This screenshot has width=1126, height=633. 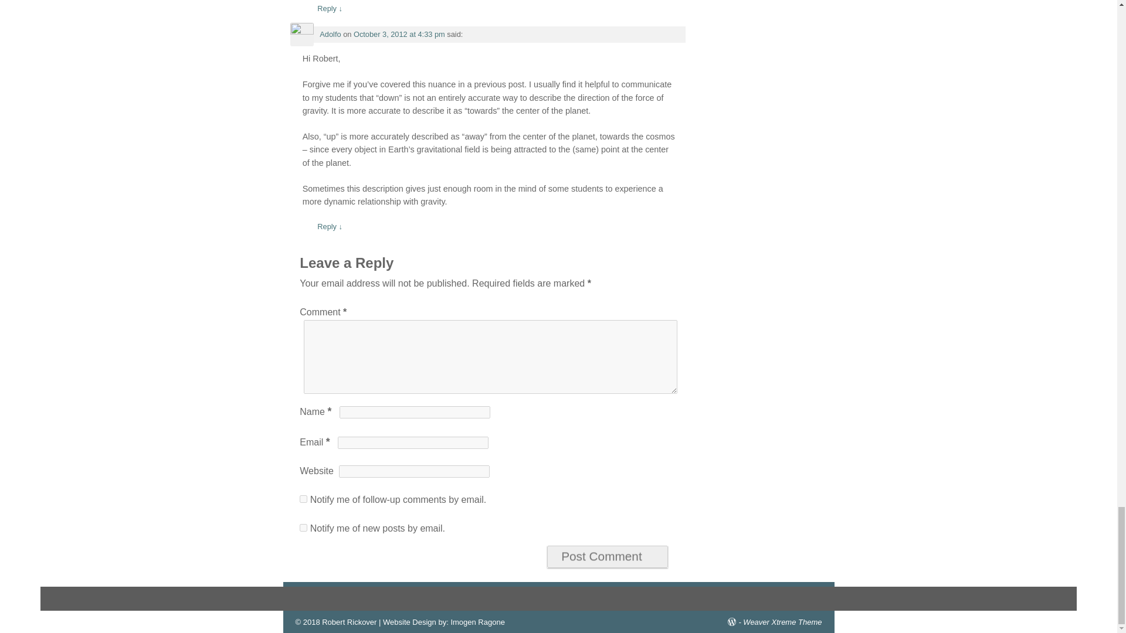 What do you see at coordinates (303, 527) in the screenshot?
I see `subscribe` at bounding box center [303, 527].